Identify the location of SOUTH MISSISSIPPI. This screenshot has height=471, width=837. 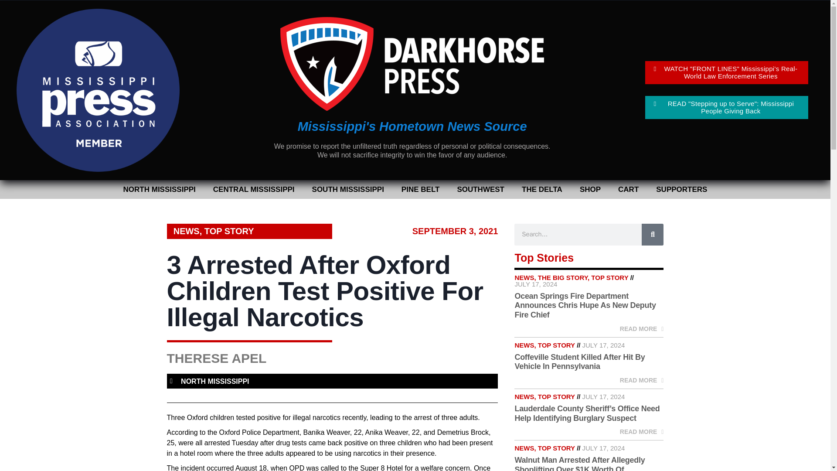
(348, 189).